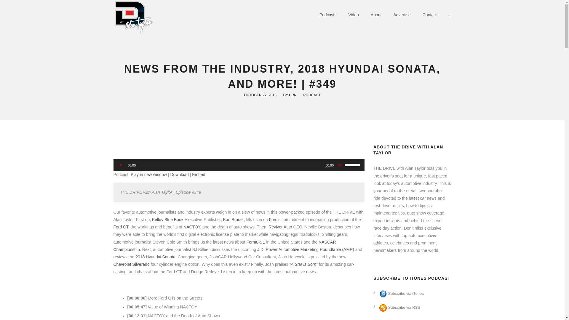 The width and height of the screenshot is (569, 320). Describe the element at coordinates (121, 227) in the screenshot. I see `Ford GT` at that location.